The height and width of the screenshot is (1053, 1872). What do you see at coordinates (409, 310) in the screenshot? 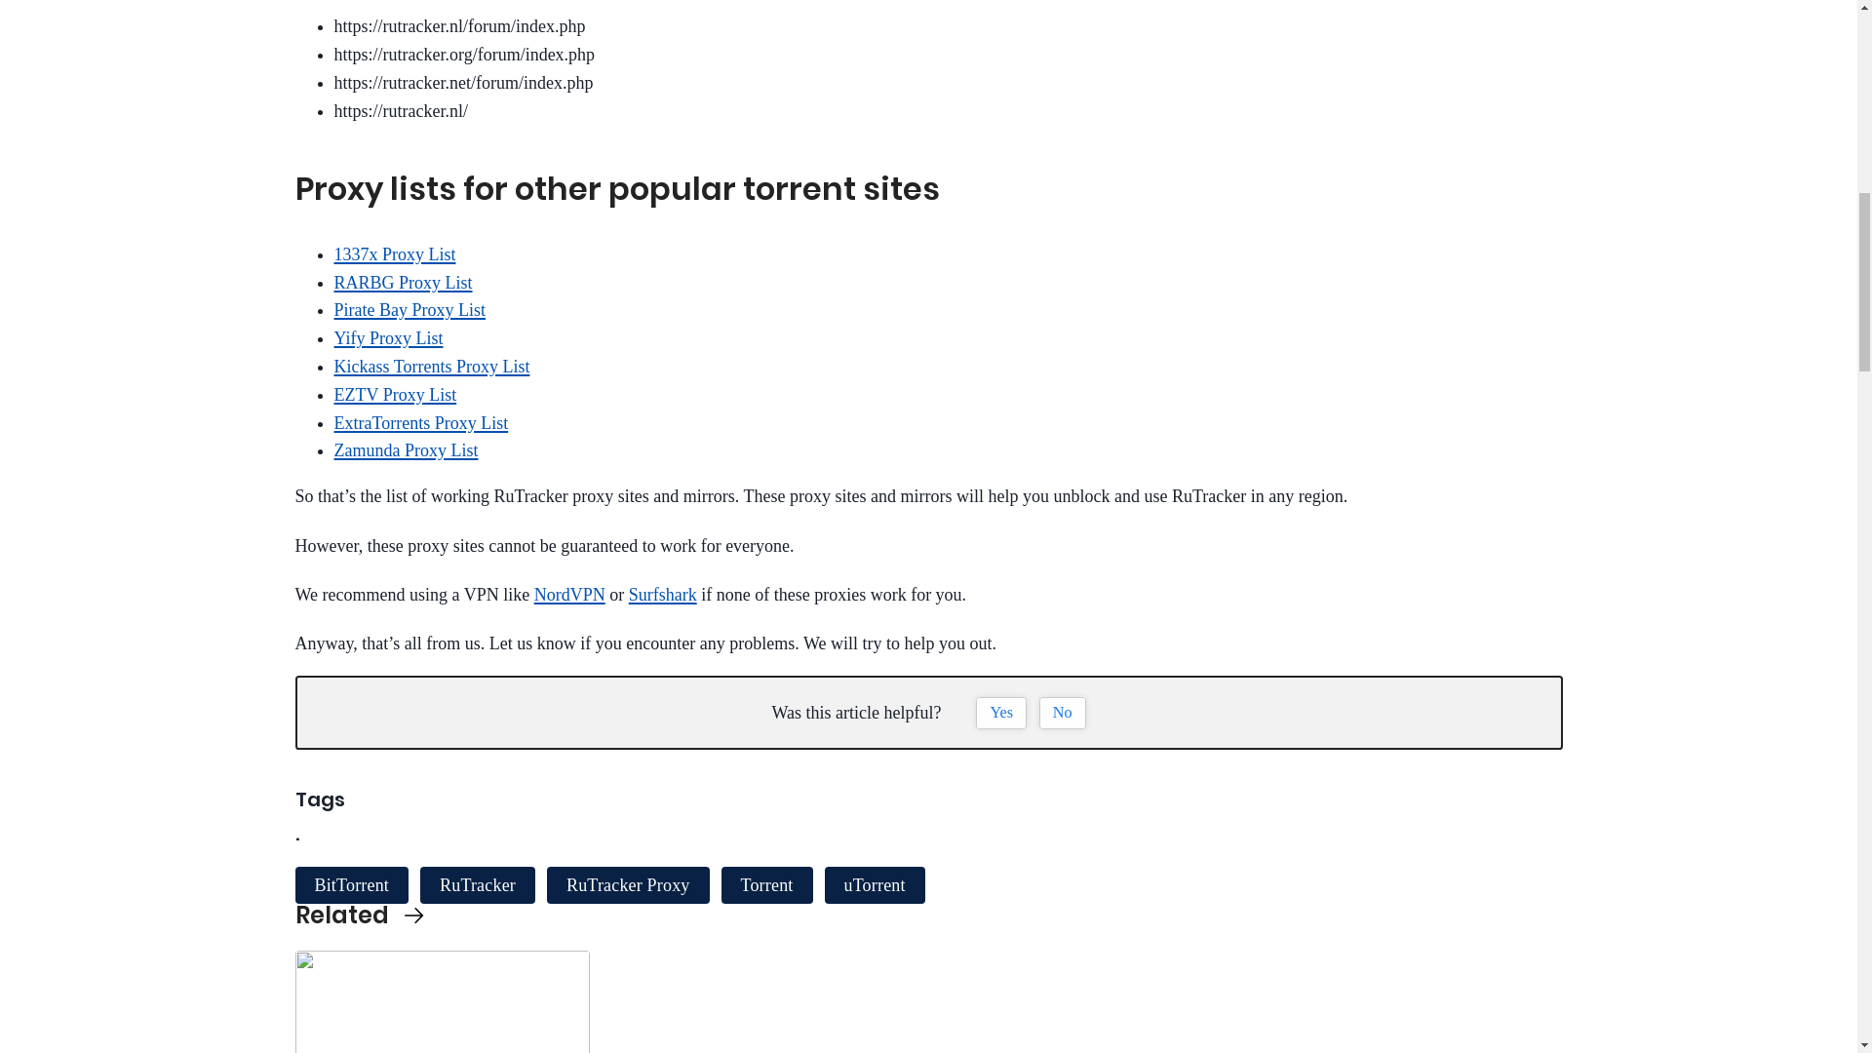
I see `Pirate Bay Proxy List` at bounding box center [409, 310].